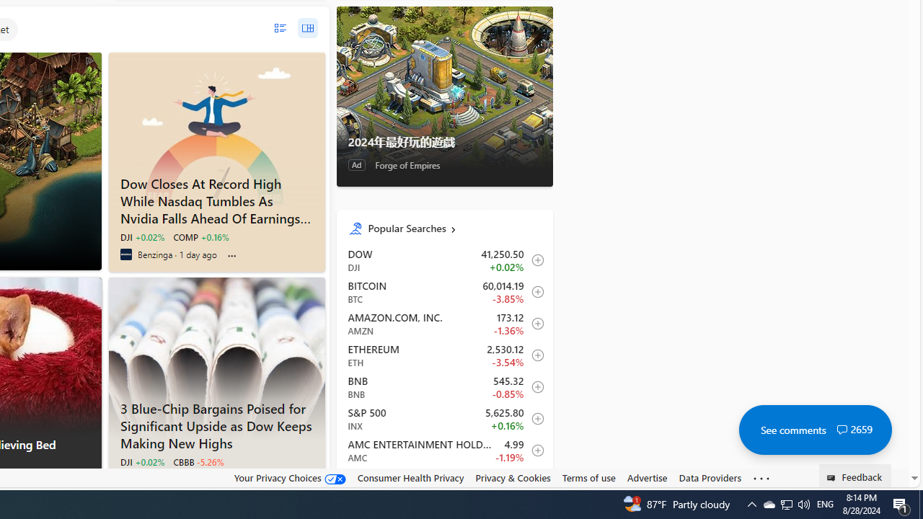 Image resolution: width=923 pixels, height=519 pixels. Describe the element at coordinates (710, 477) in the screenshot. I see `Data Providers` at that location.